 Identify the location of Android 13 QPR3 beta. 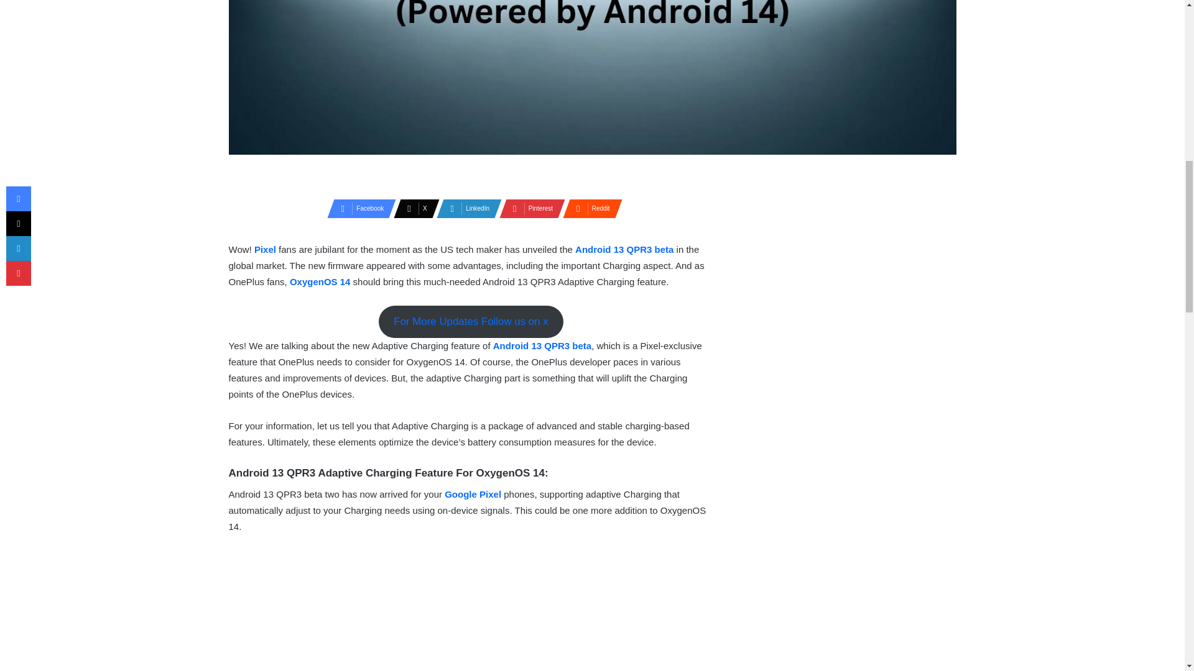
(542, 345).